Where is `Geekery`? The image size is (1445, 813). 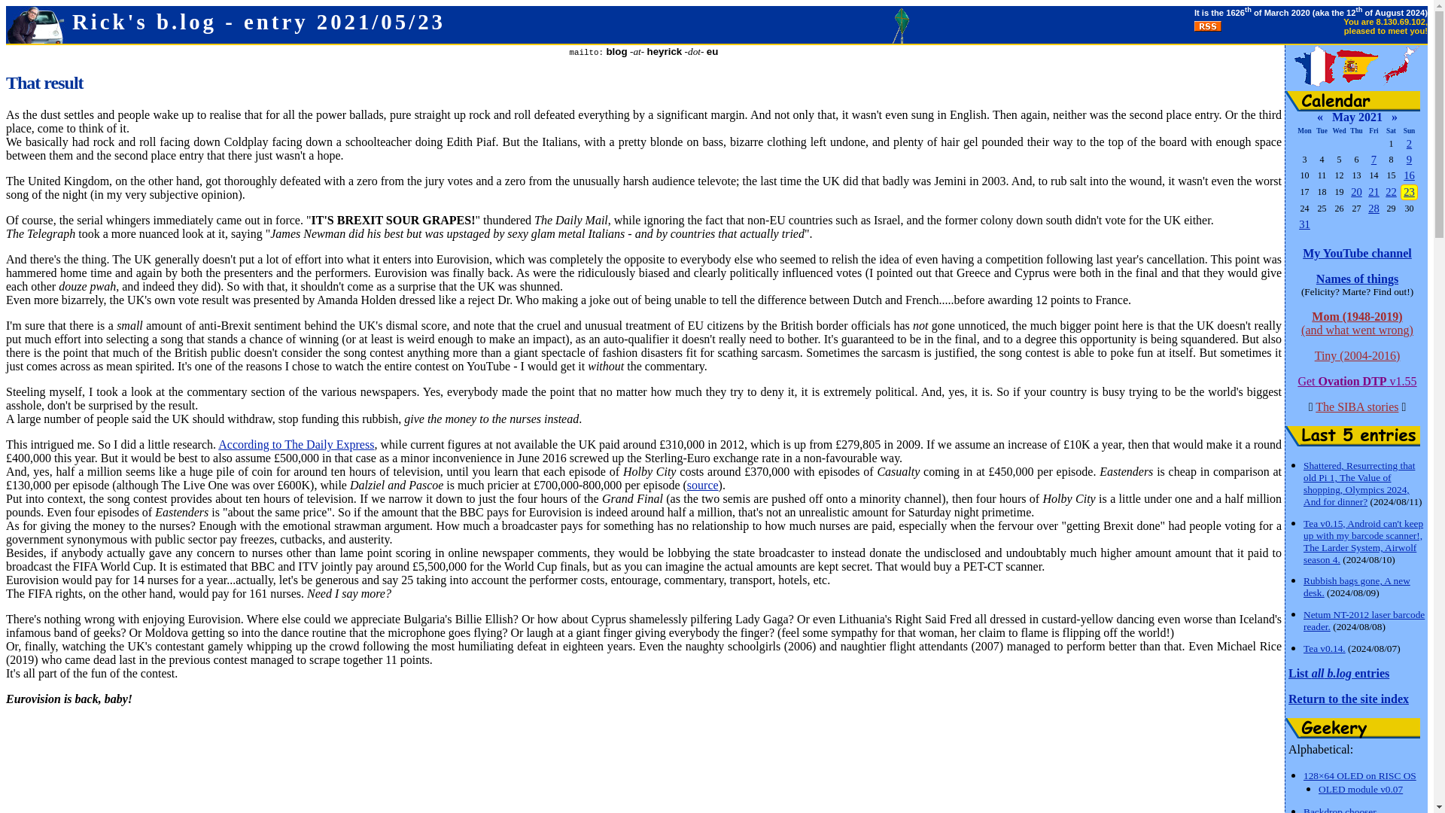 Geekery is located at coordinates (1353, 727).